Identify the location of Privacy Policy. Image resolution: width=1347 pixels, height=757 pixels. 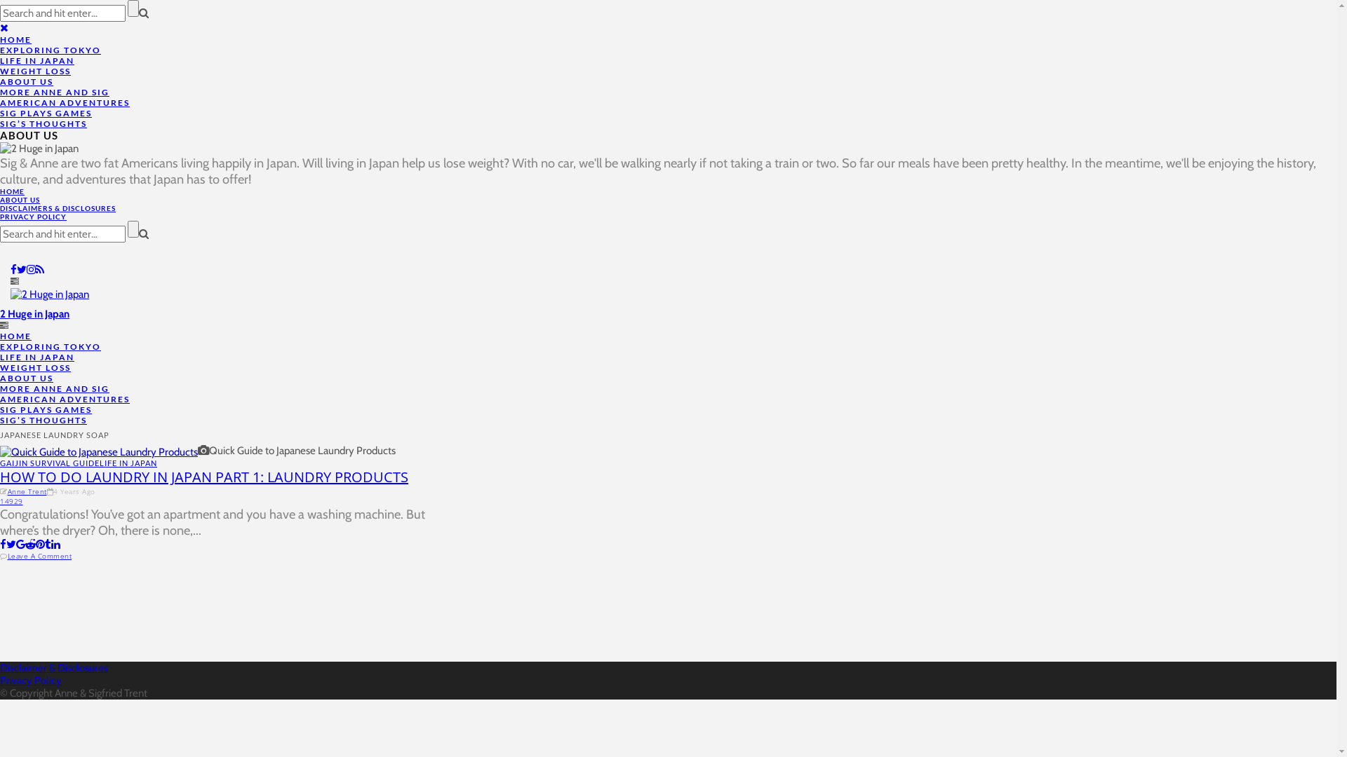
(31, 681).